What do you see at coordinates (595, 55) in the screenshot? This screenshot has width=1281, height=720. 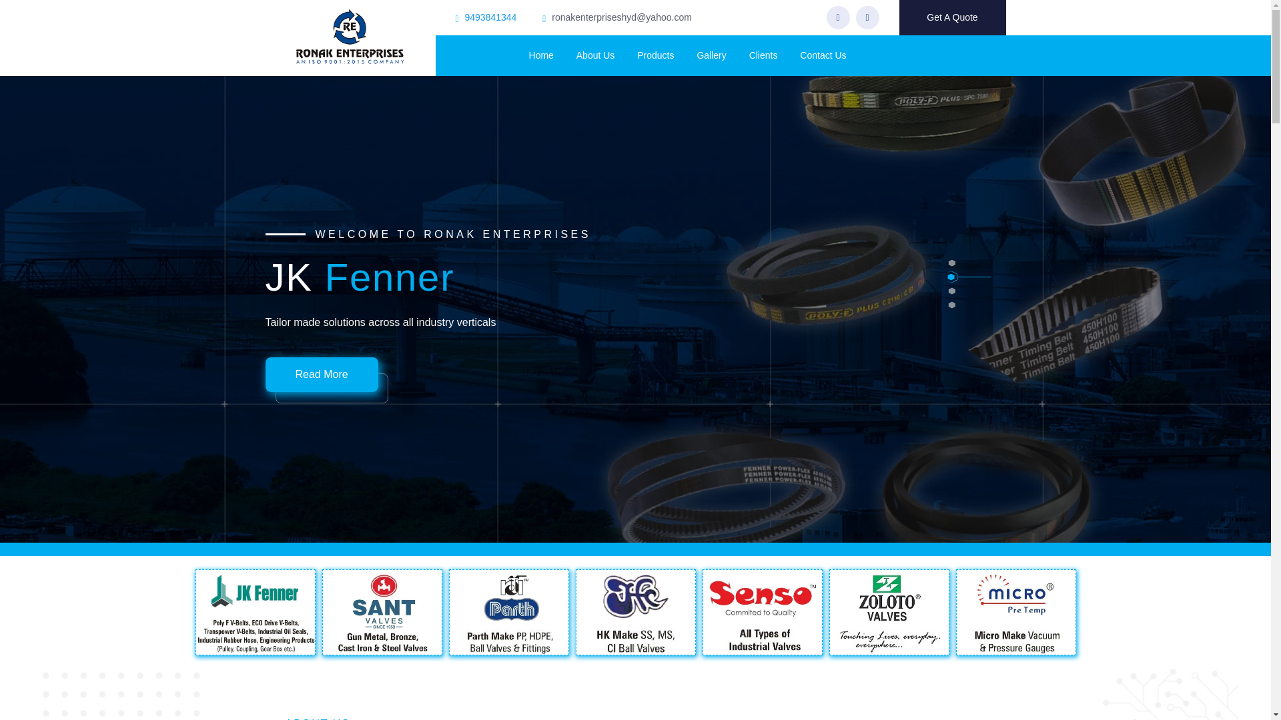 I see `About Us` at bounding box center [595, 55].